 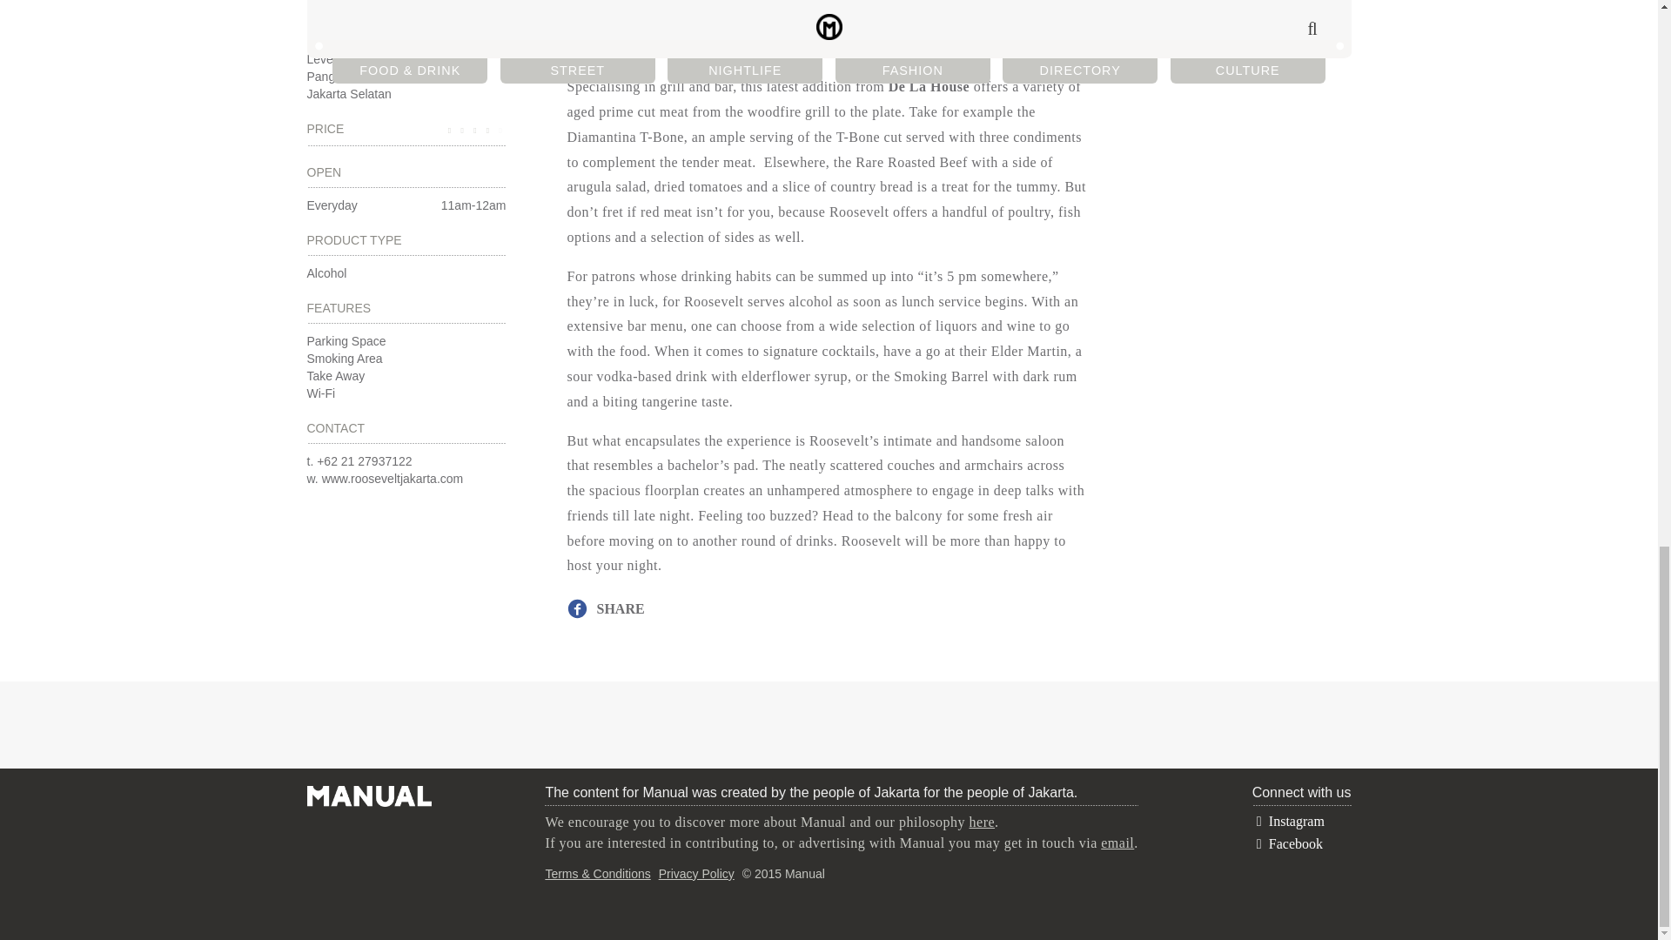 What do you see at coordinates (1288, 821) in the screenshot?
I see `Instagram` at bounding box center [1288, 821].